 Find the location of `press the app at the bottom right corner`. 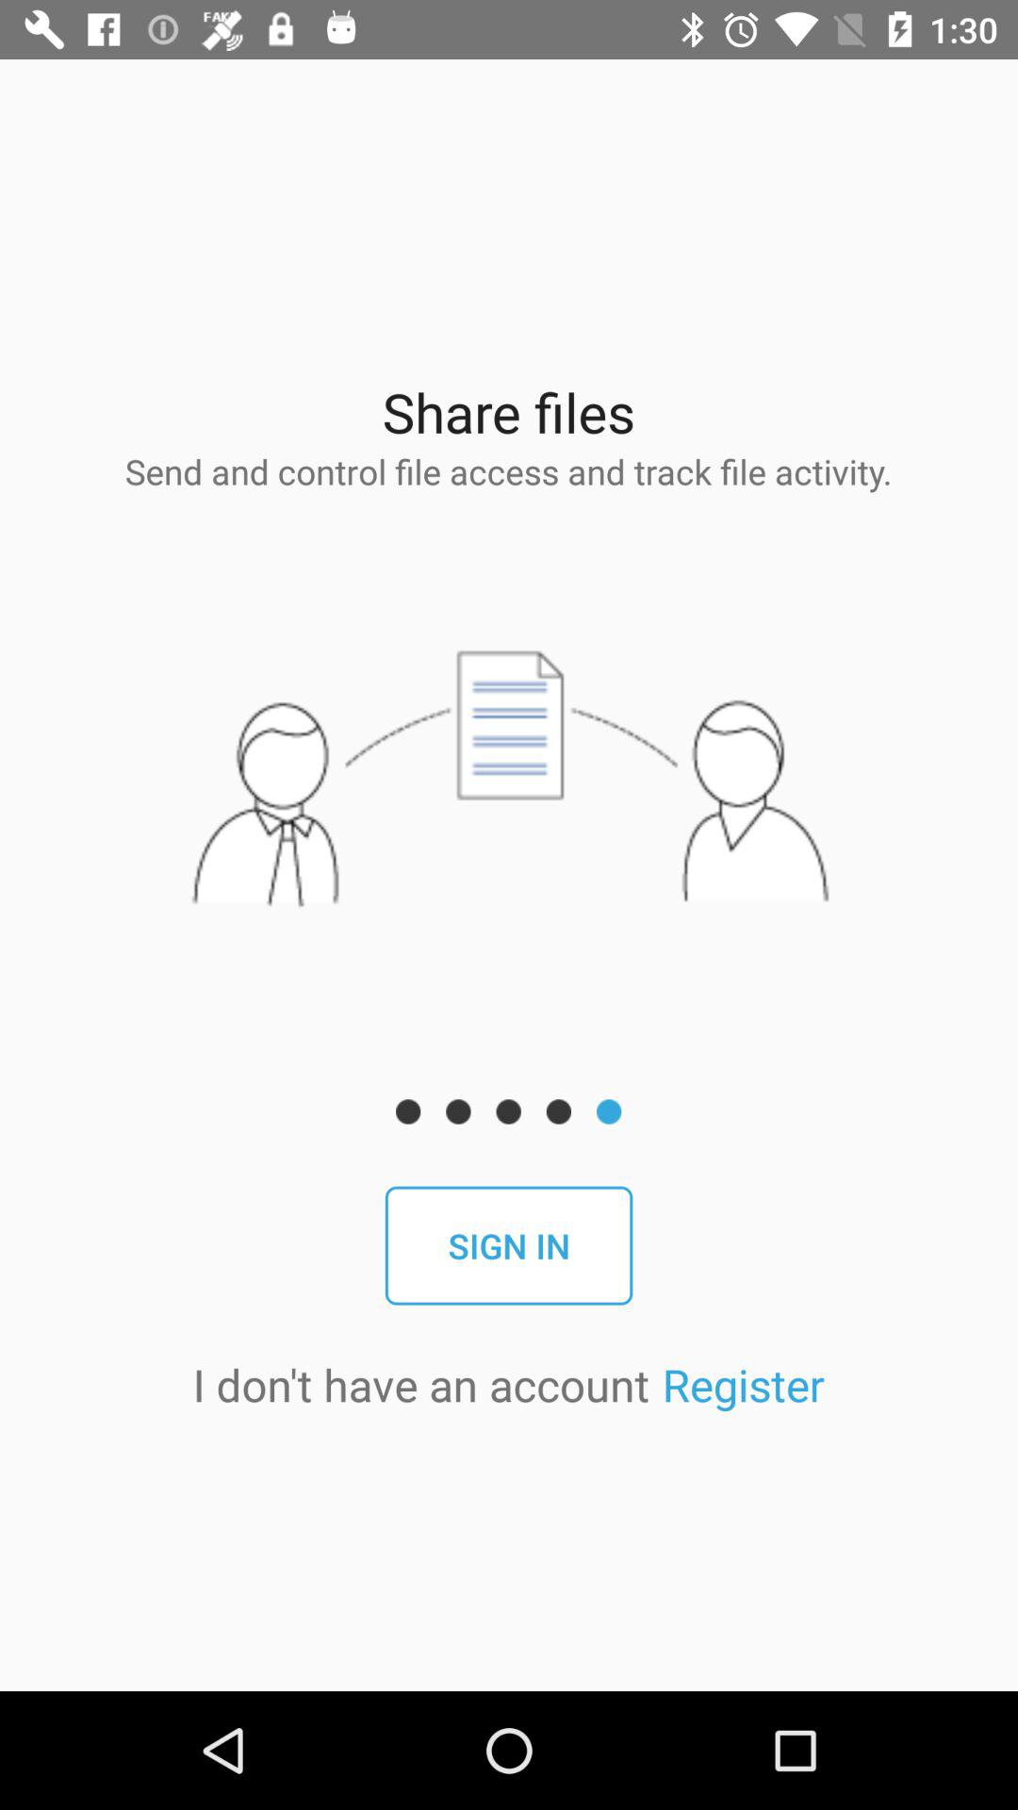

press the app at the bottom right corner is located at coordinates (743, 1384).